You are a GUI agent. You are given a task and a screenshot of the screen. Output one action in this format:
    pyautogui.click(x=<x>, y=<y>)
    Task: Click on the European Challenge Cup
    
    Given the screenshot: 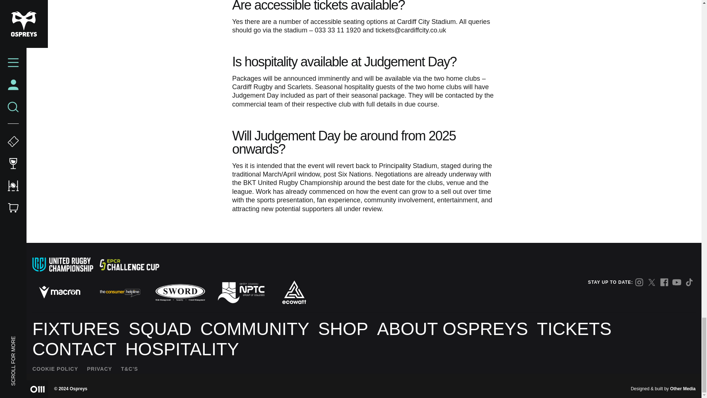 What is the action you would take?
    pyautogui.click(x=129, y=265)
    